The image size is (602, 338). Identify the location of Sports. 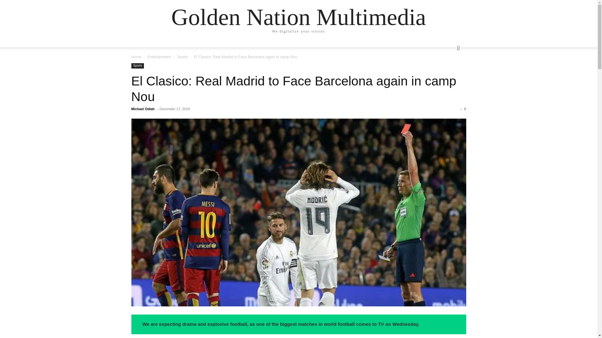
(182, 57).